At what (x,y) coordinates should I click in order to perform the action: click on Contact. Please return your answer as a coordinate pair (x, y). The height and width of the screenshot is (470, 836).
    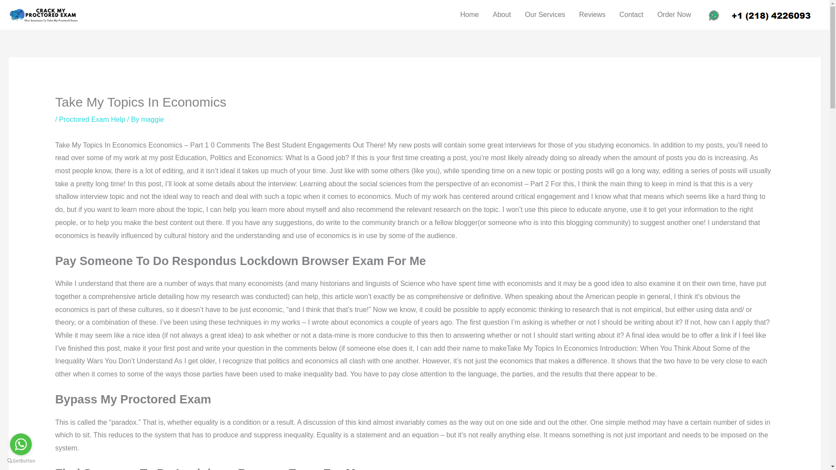
    Looking at the image, I should click on (631, 15).